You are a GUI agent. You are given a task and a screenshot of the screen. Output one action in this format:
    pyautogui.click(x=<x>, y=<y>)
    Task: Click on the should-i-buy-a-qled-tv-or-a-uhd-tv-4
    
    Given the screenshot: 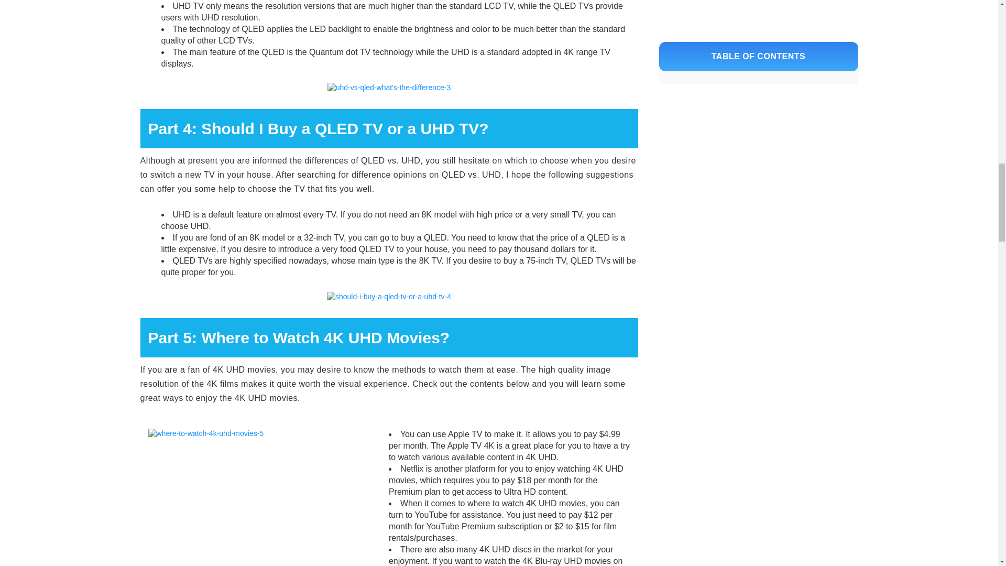 What is the action you would take?
    pyautogui.click(x=389, y=297)
    